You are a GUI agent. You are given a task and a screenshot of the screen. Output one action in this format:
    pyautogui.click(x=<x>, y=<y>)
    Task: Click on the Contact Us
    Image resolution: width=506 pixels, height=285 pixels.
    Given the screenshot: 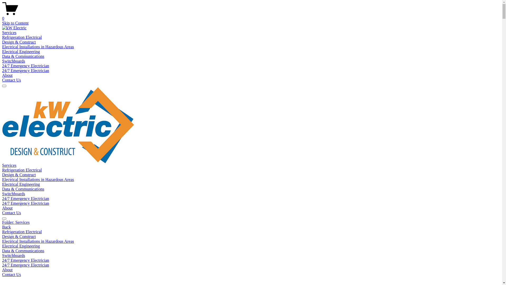 What is the action you would take?
    pyautogui.click(x=12, y=274)
    